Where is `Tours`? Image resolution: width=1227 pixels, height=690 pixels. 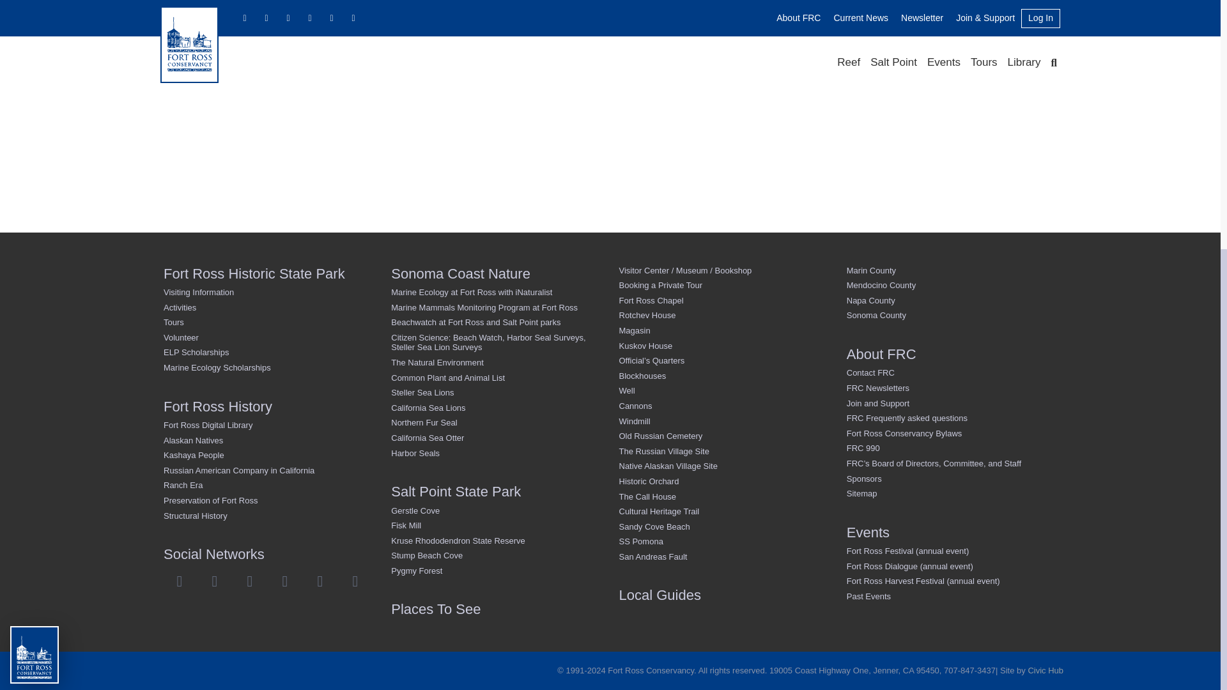
Tours is located at coordinates (272, 322).